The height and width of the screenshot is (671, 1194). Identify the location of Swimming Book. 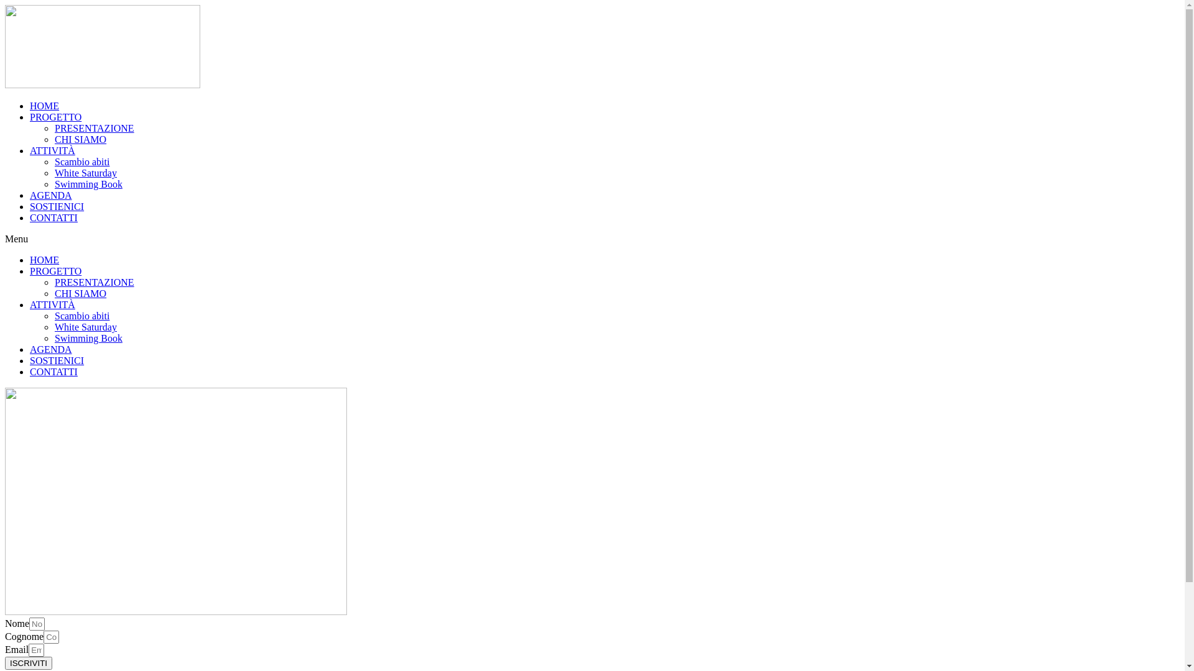
(88, 184).